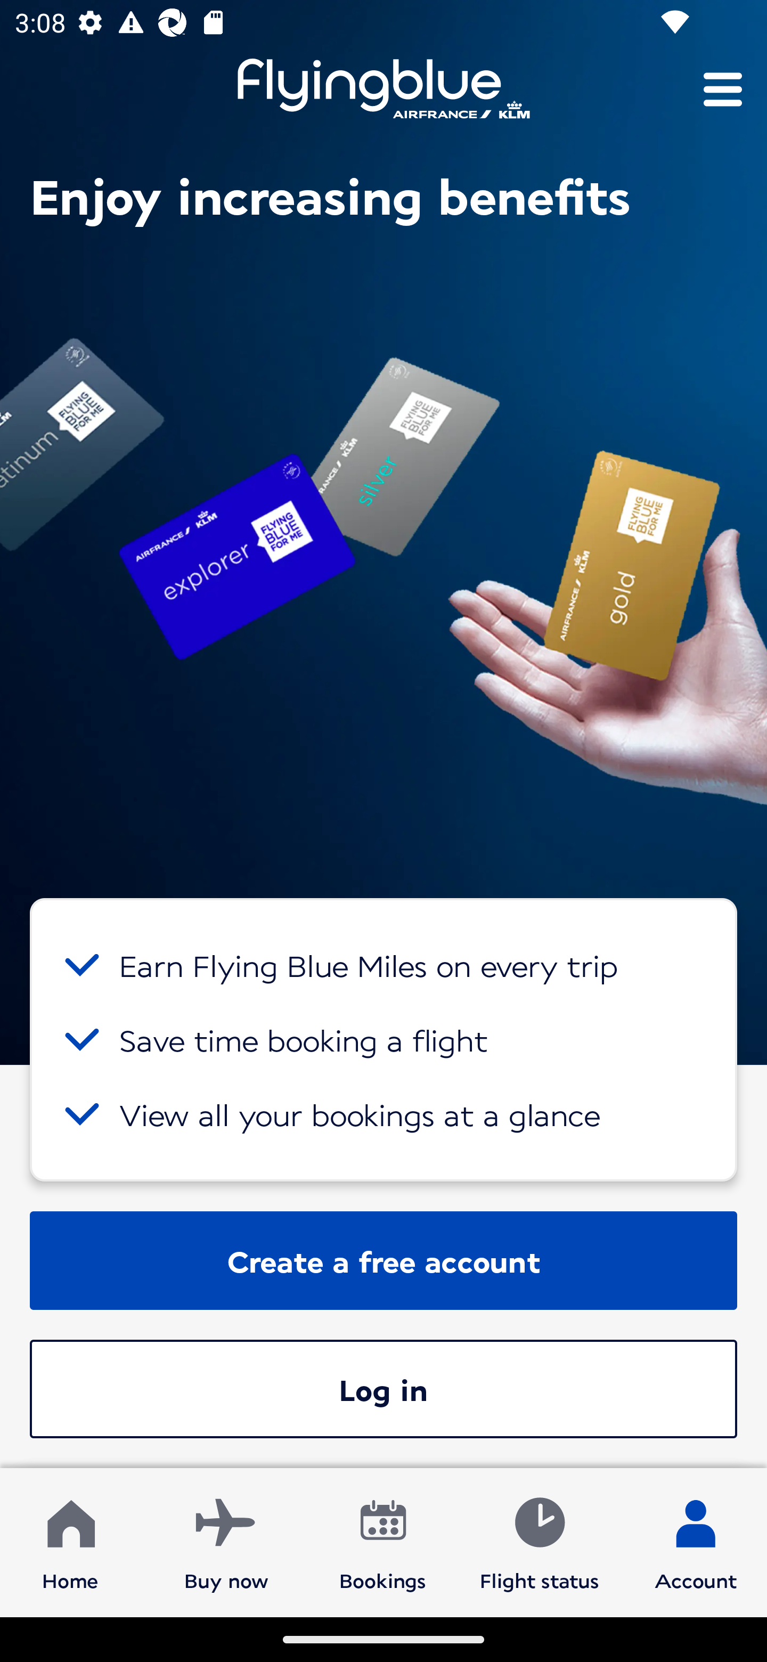  What do you see at coordinates (383, 1542) in the screenshot?
I see `Bookings` at bounding box center [383, 1542].